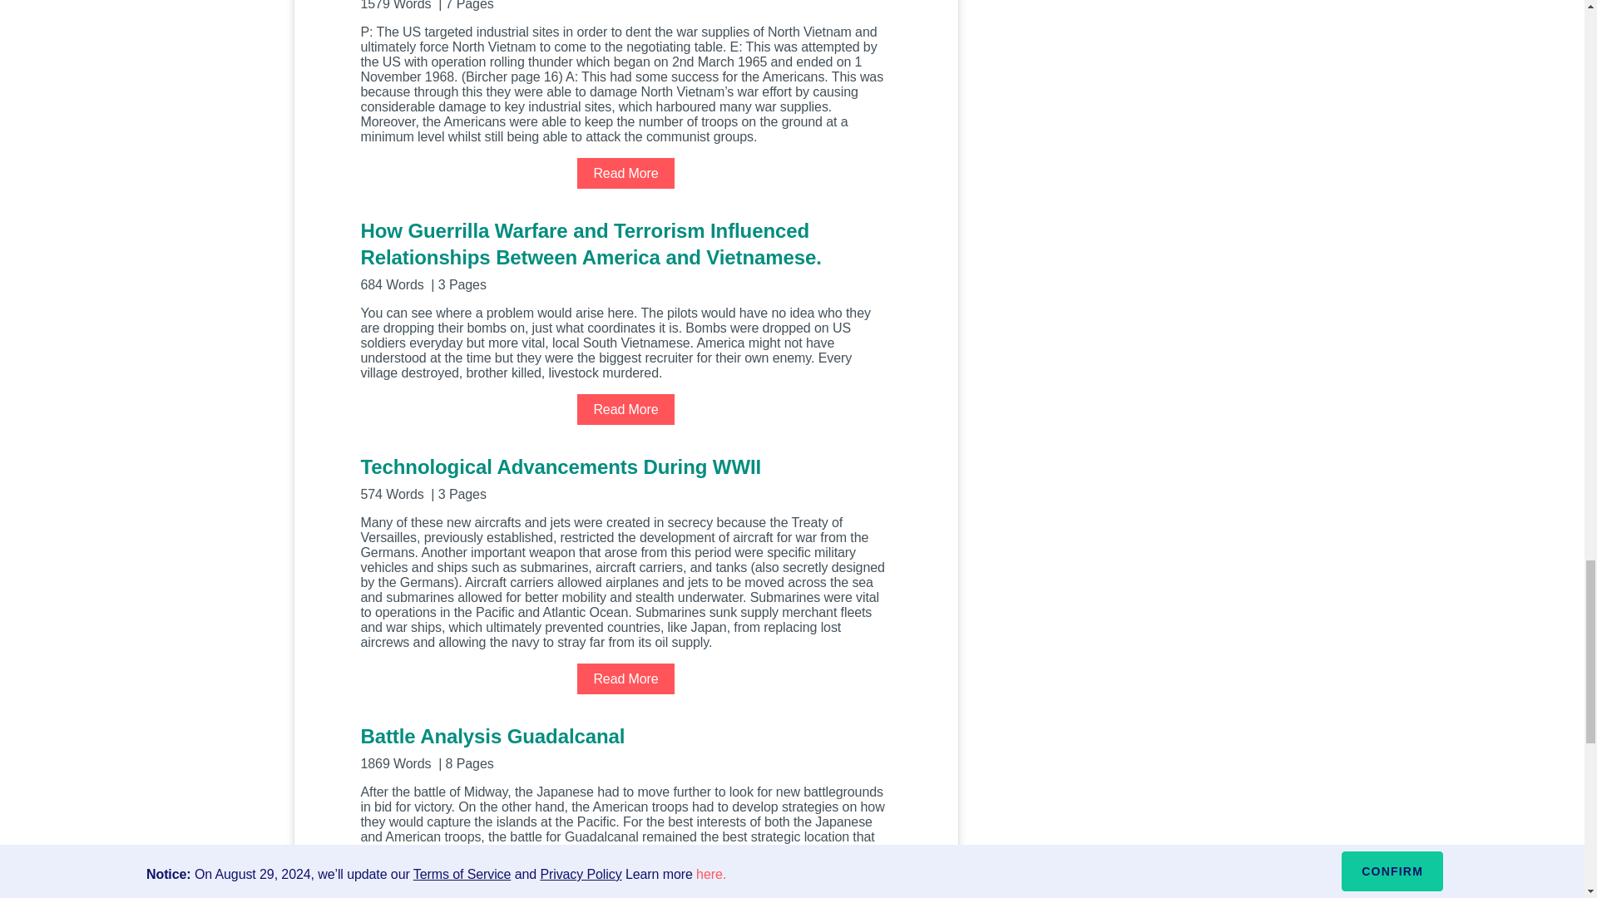 Image resolution: width=1597 pixels, height=898 pixels. I want to click on Read More, so click(625, 678).